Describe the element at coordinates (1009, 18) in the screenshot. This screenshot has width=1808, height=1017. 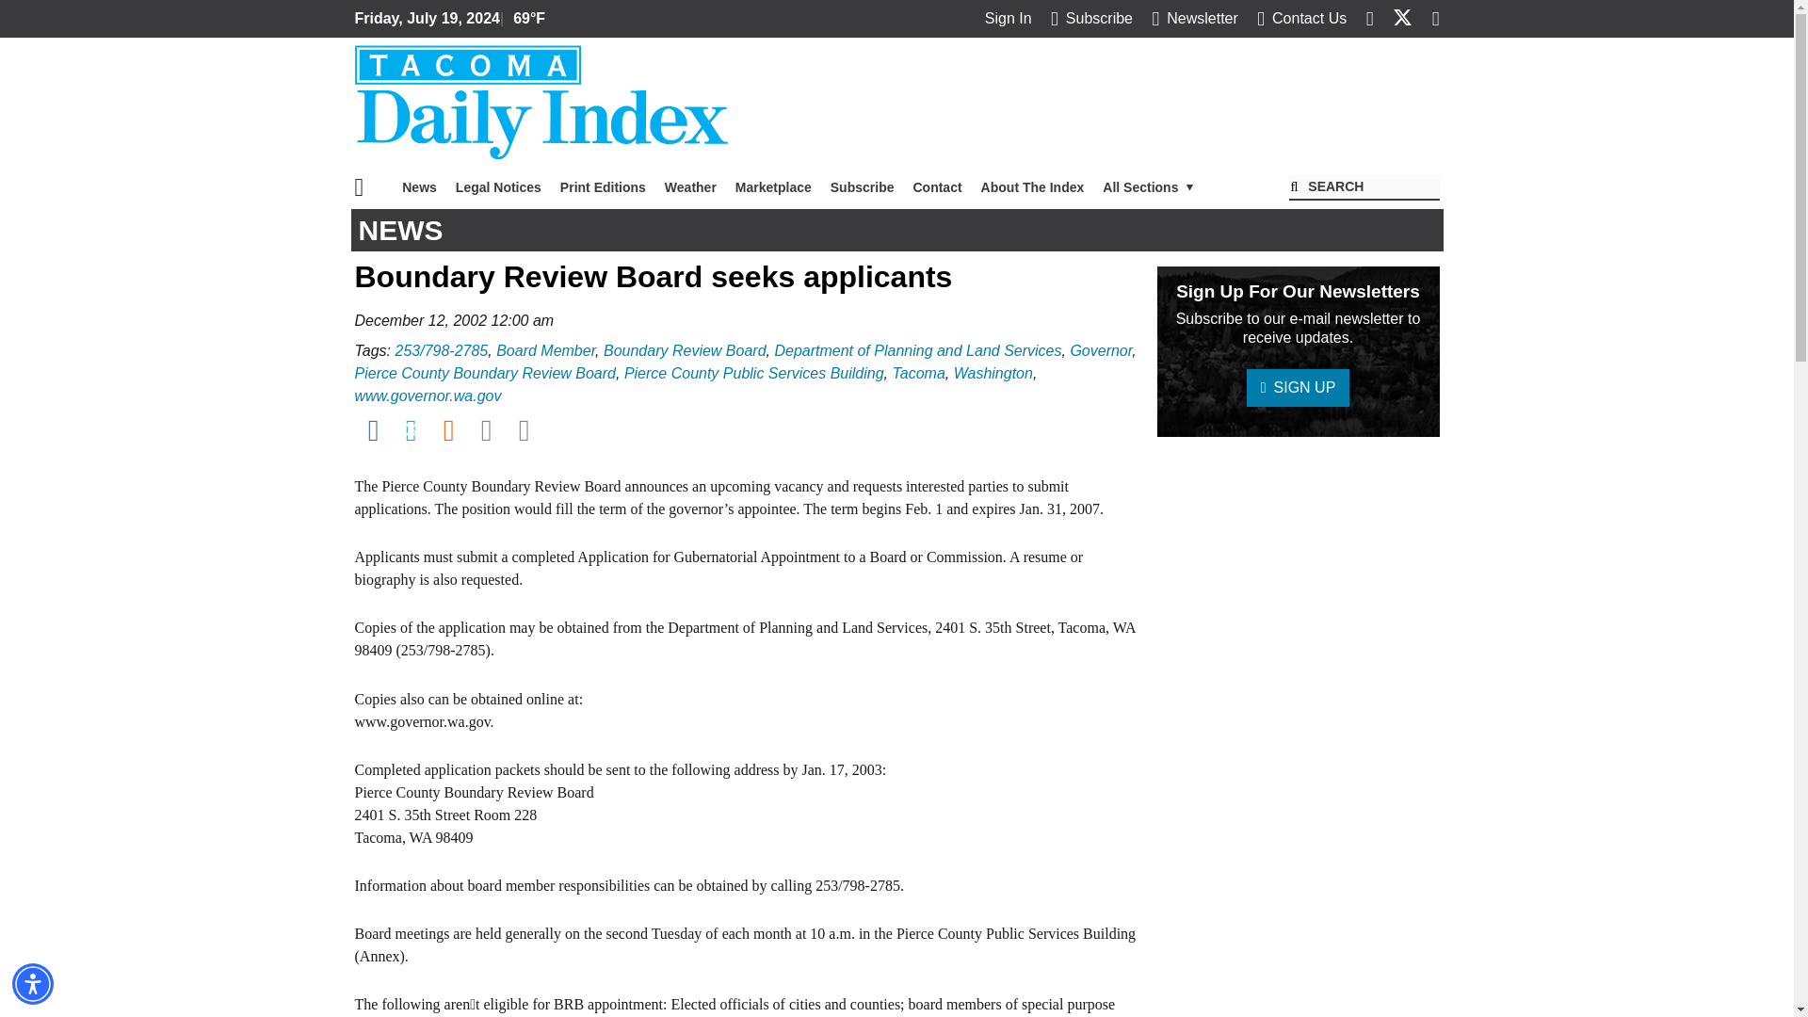
I see `Sign In` at that location.